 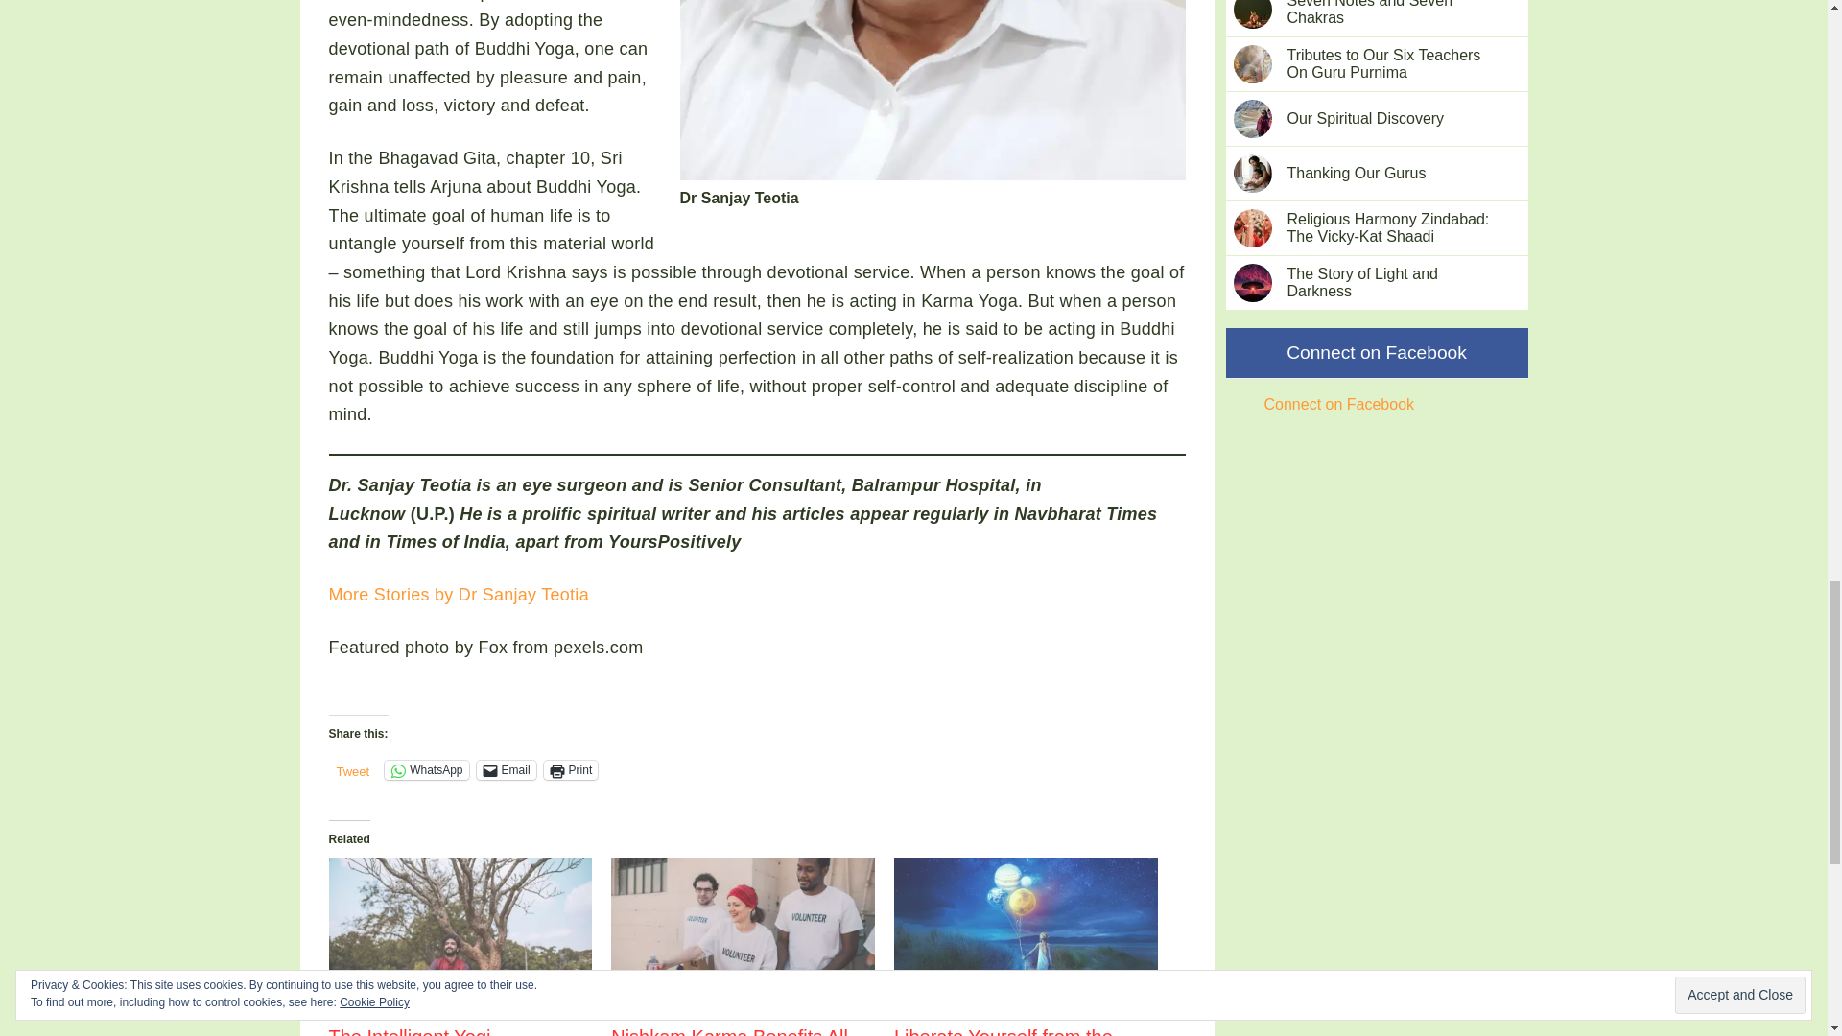 What do you see at coordinates (459, 932) in the screenshot?
I see `The Intelligent Yogi` at bounding box center [459, 932].